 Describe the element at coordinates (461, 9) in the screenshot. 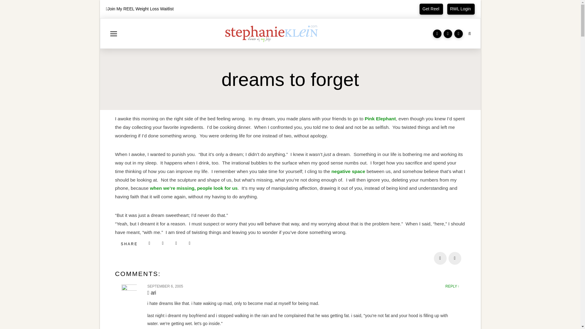

I see `RWL Login` at that location.